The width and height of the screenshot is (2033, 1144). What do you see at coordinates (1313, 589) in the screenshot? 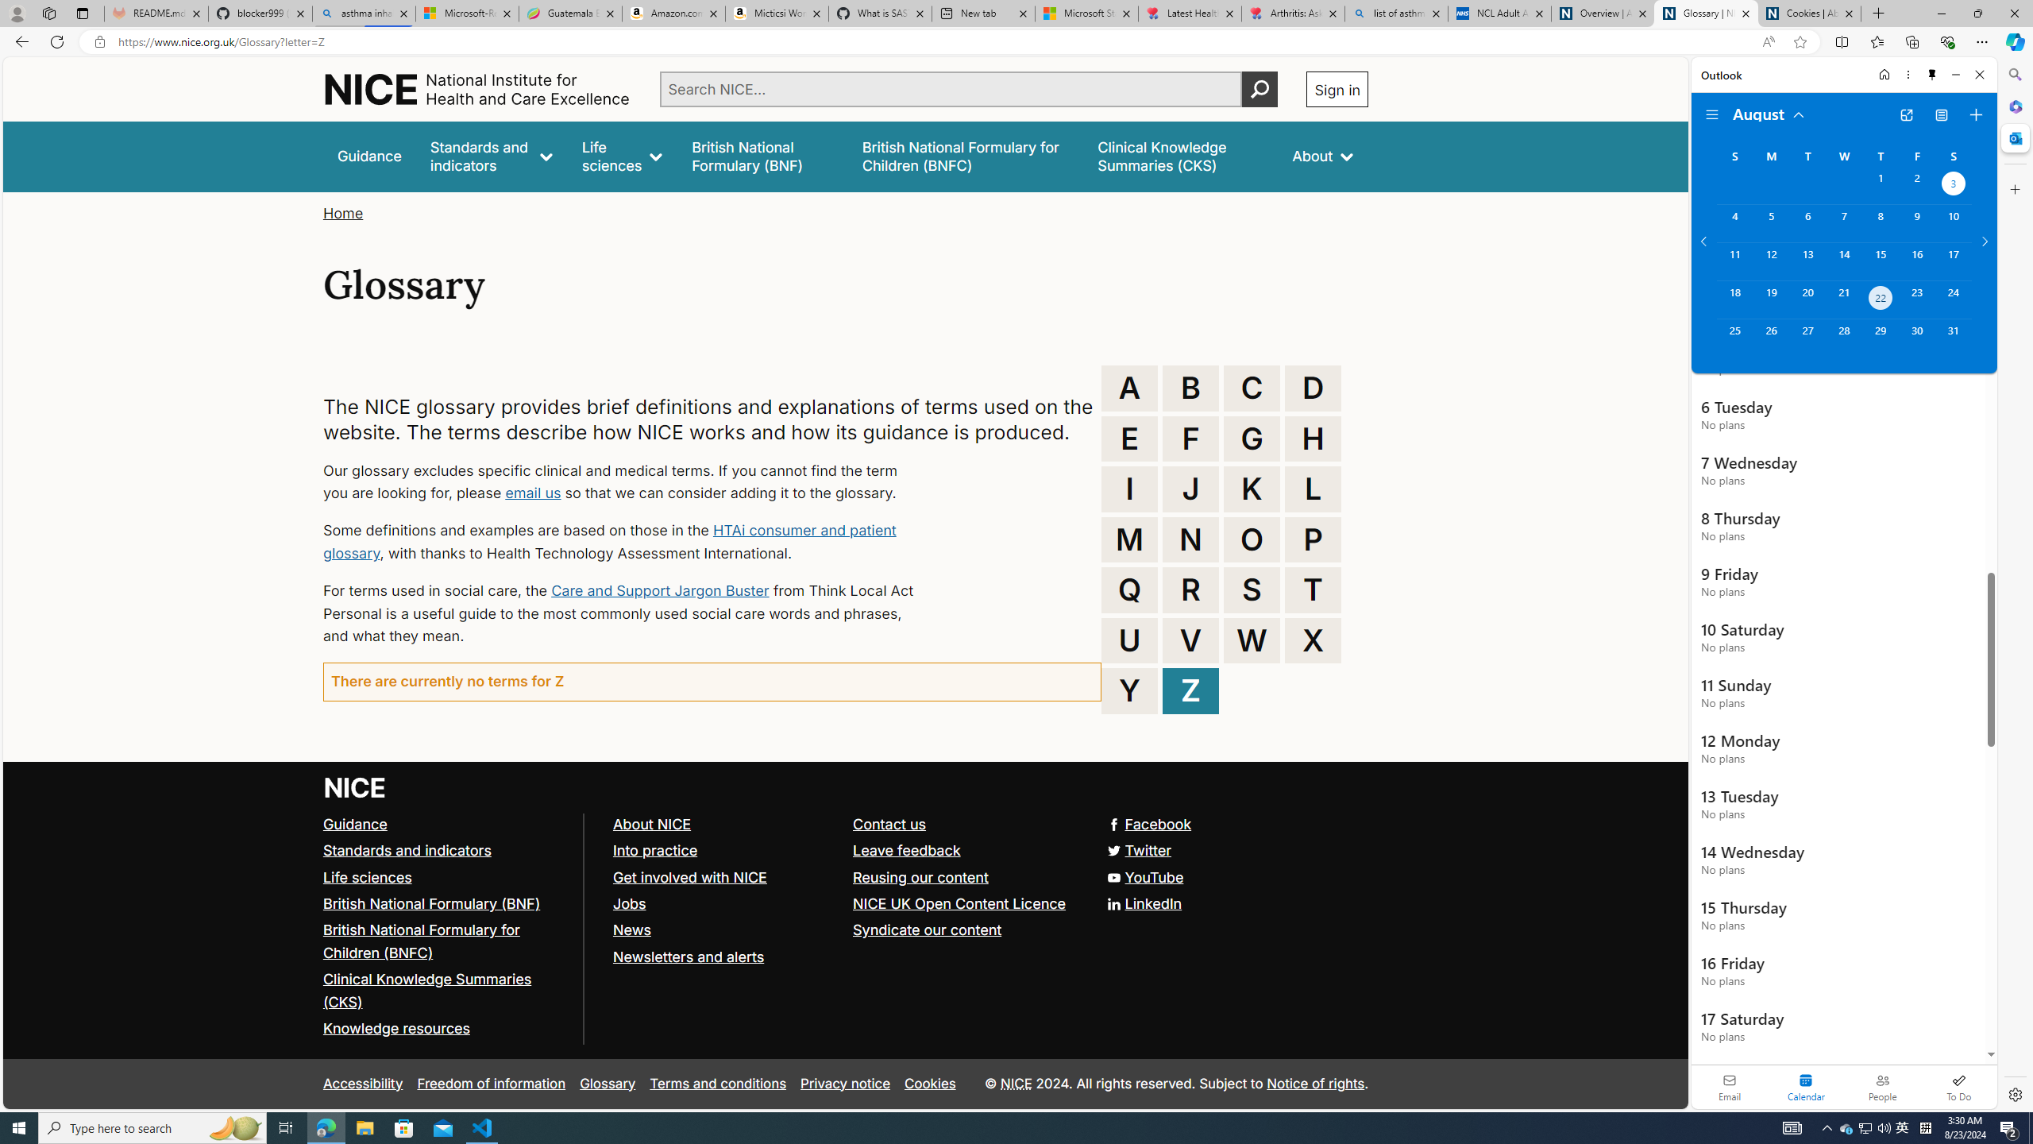
I see `T` at bounding box center [1313, 589].